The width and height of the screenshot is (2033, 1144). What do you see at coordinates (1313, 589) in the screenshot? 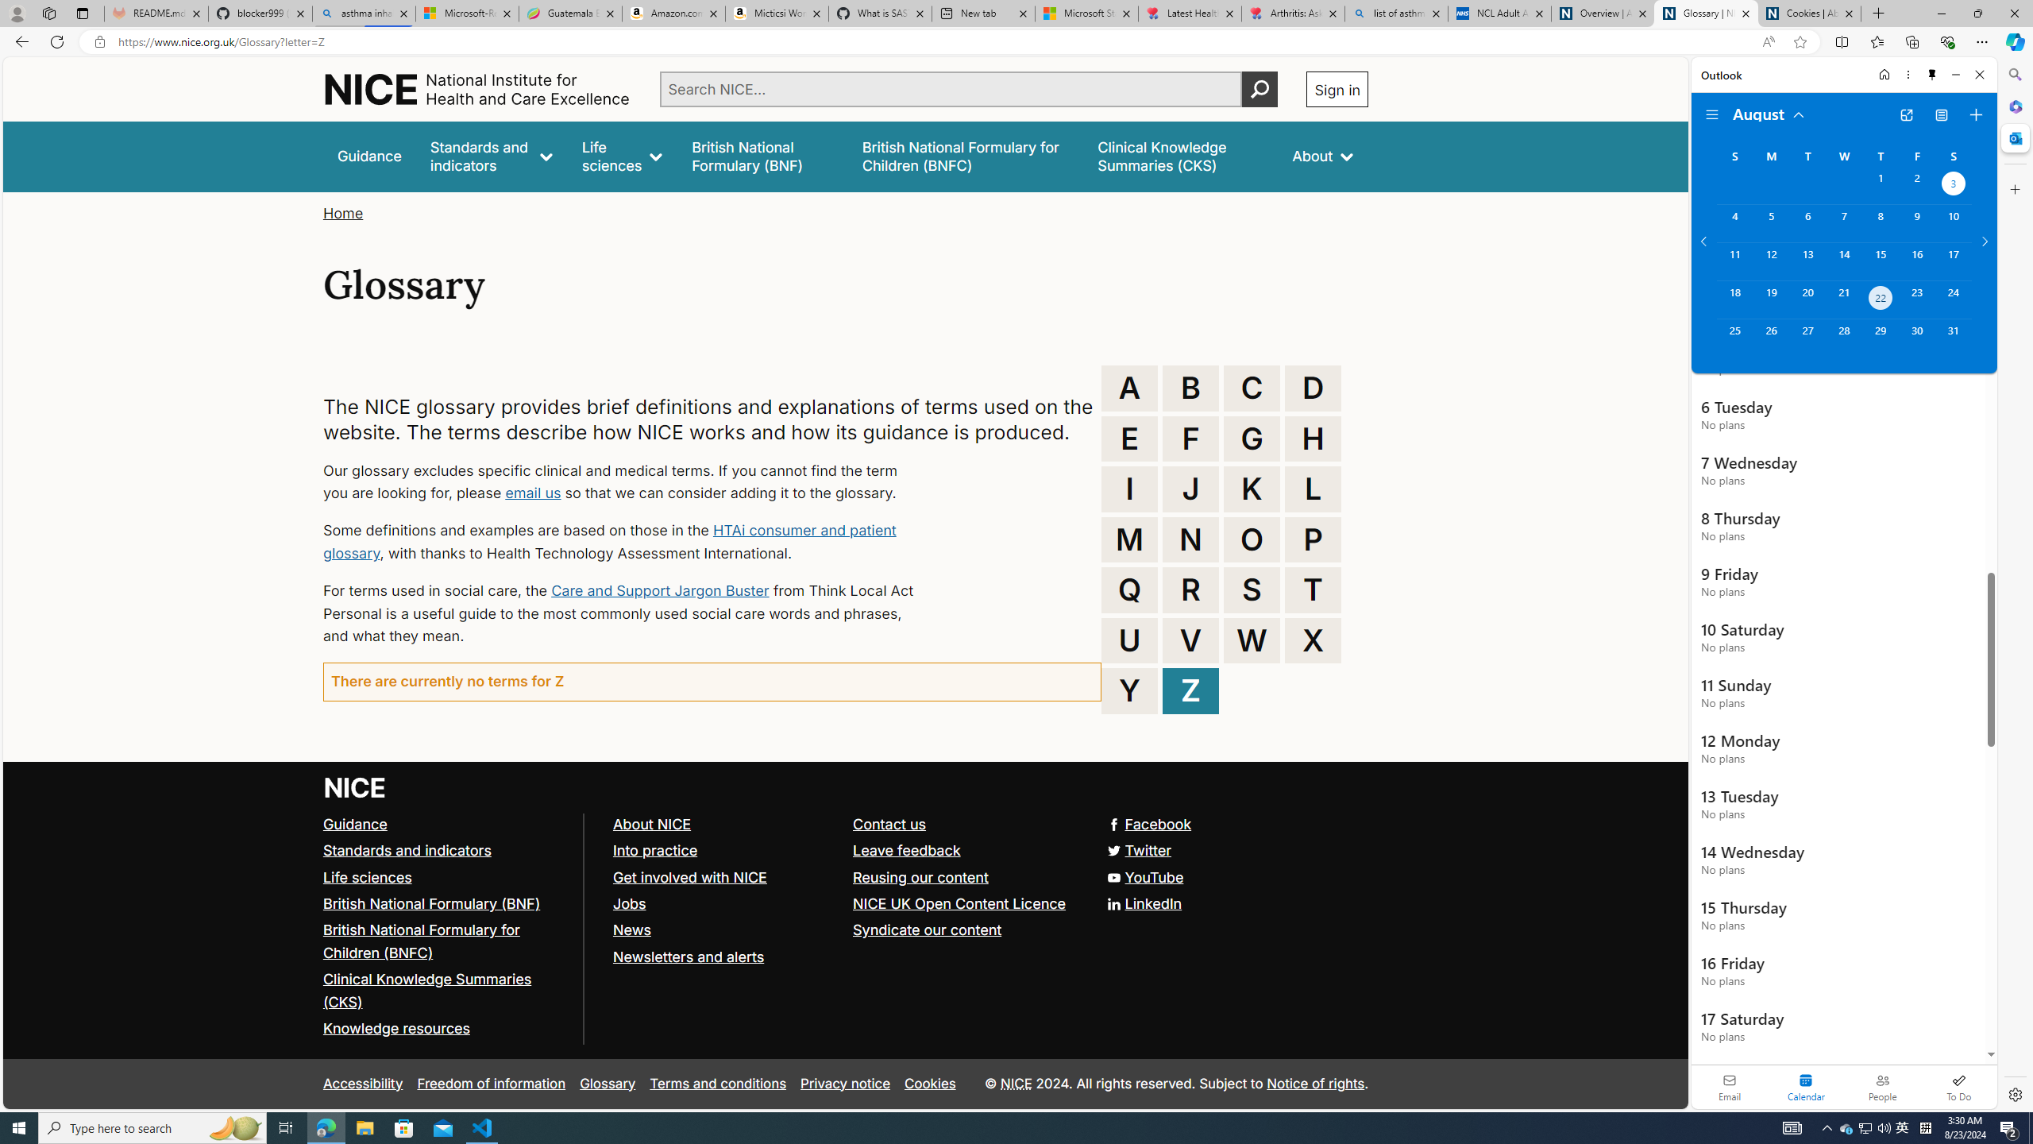
I see `T` at bounding box center [1313, 589].